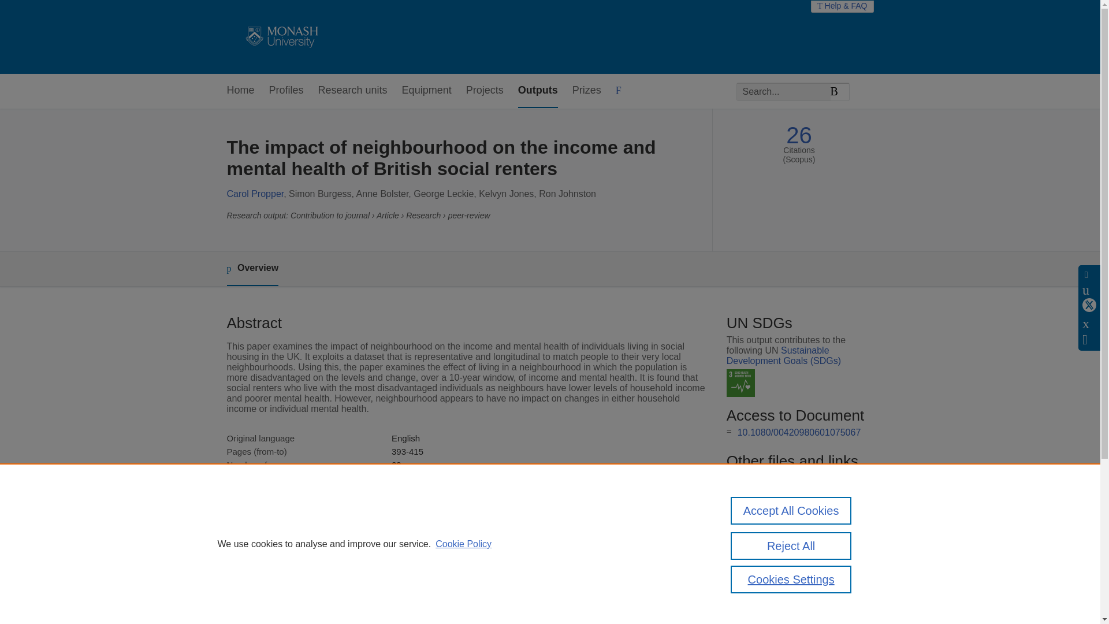  Describe the element at coordinates (799, 135) in the screenshot. I see `26` at that location.